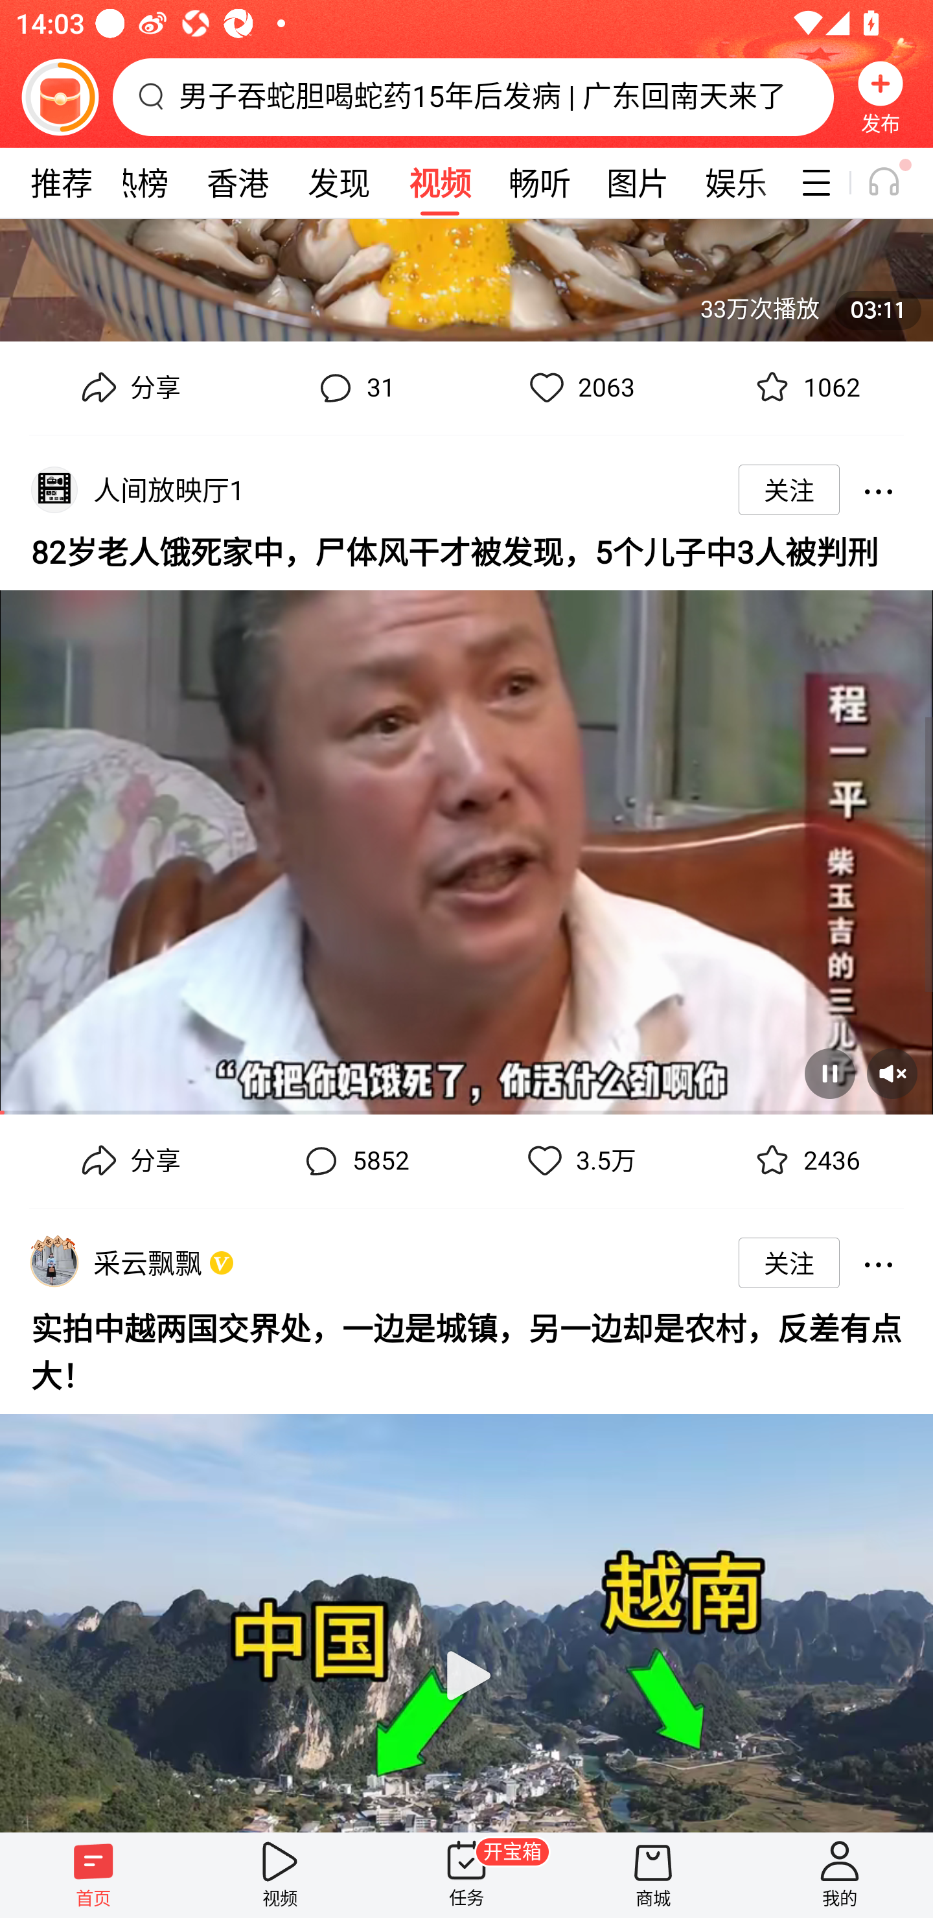 The height and width of the screenshot is (1918, 933). Describe the element at coordinates (354, 387) in the screenshot. I see `评论,31 31` at that location.